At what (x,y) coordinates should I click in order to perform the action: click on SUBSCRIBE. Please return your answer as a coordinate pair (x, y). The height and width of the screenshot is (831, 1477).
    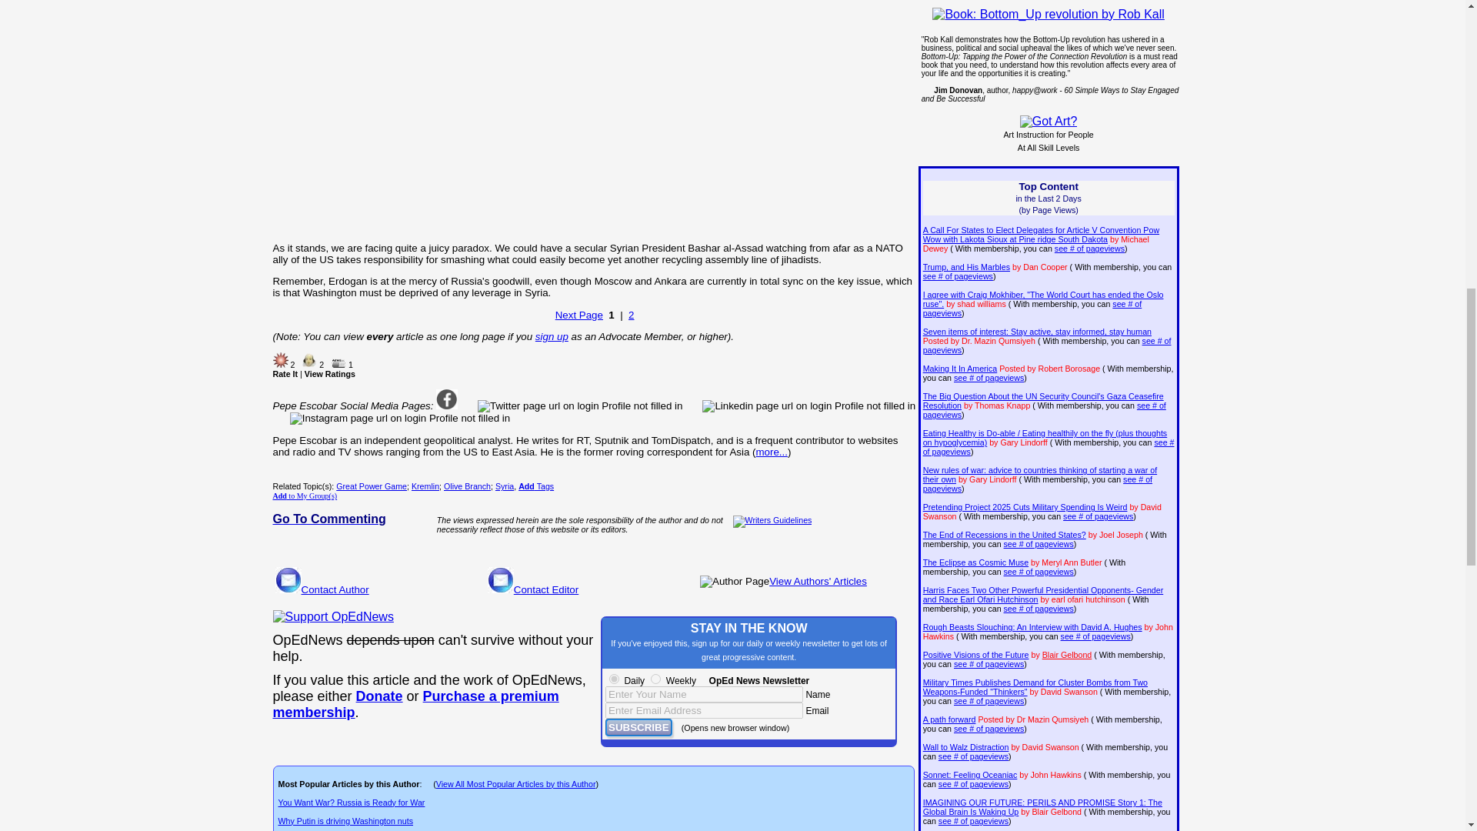
    Looking at the image, I should click on (638, 727).